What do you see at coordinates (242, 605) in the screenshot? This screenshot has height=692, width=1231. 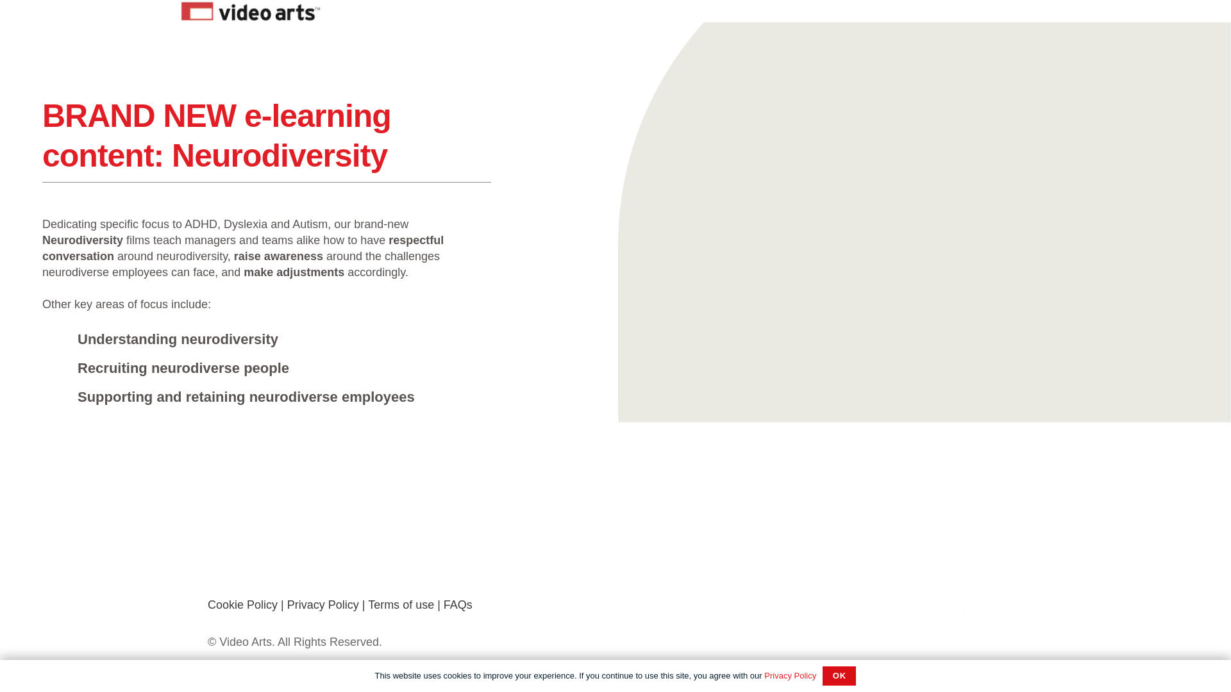 I see `Cookie Policy` at bounding box center [242, 605].